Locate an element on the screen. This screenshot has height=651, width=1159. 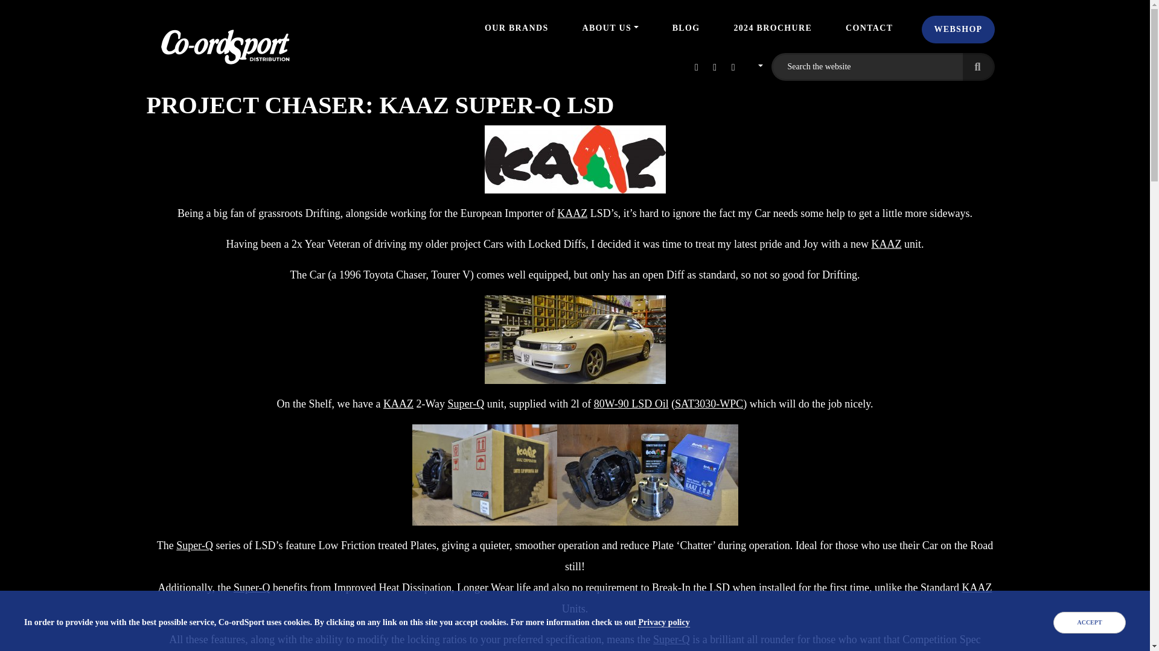
KAAZ is located at coordinates (977, 587).